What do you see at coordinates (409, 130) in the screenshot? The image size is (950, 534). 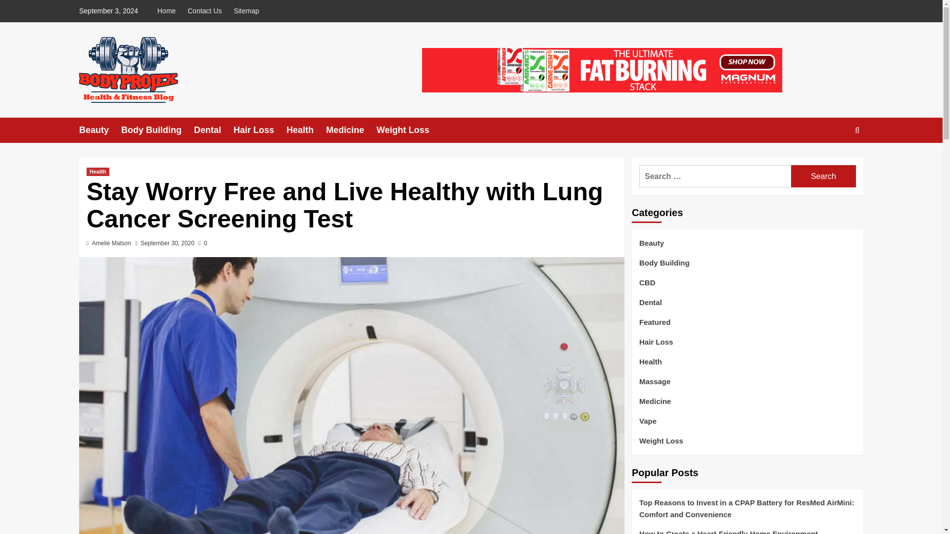 I see `Weight Loss` at bounding box center [409, 130].